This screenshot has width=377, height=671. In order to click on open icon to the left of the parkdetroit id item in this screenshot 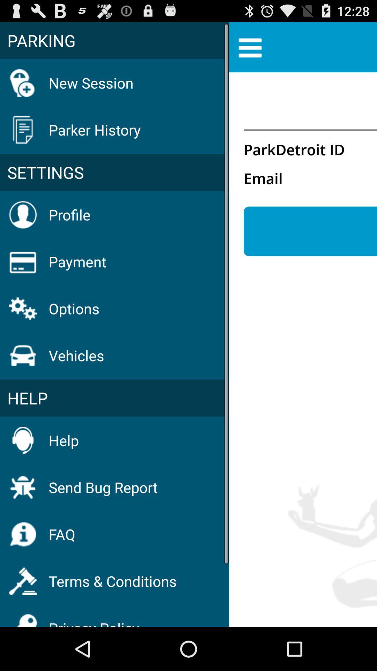, I will do `click(114, 172)`.